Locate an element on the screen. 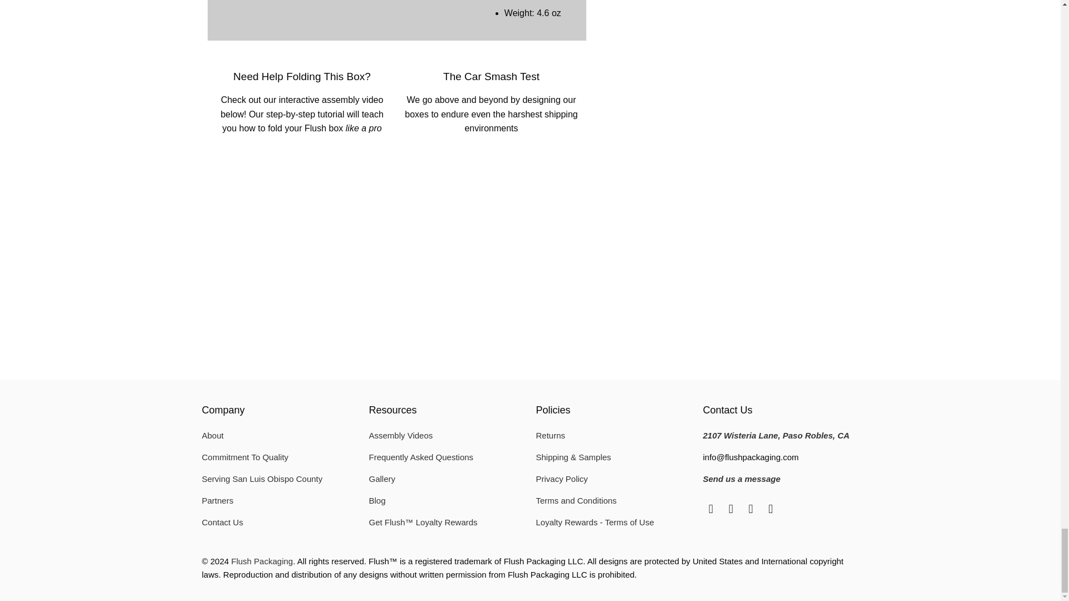 The width and height of the screenshot is (1069, 601). Email Flush Packaging is located at coordinates (710, 509).